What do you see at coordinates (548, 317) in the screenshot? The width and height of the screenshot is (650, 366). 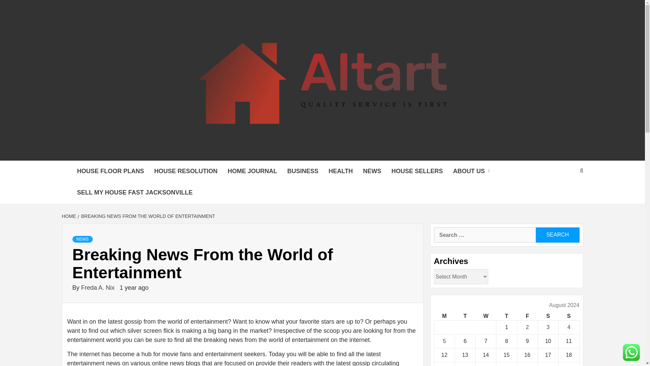 I see `Saturday` at bounding box center [548, 317].